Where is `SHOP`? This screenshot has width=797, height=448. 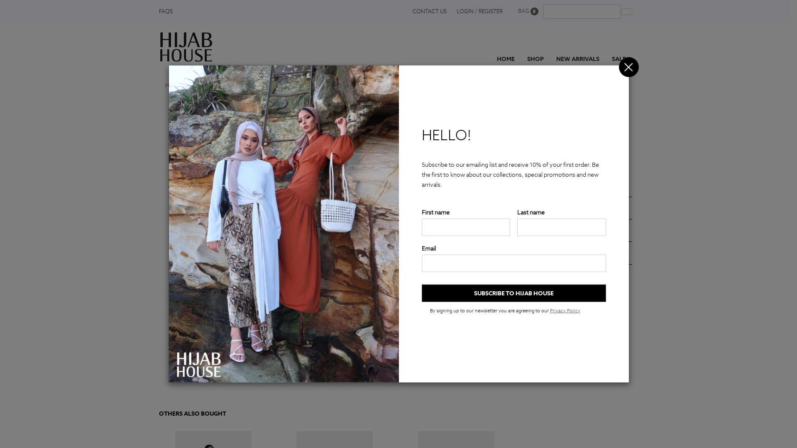
SHOP is located at coordinates (535, 46).